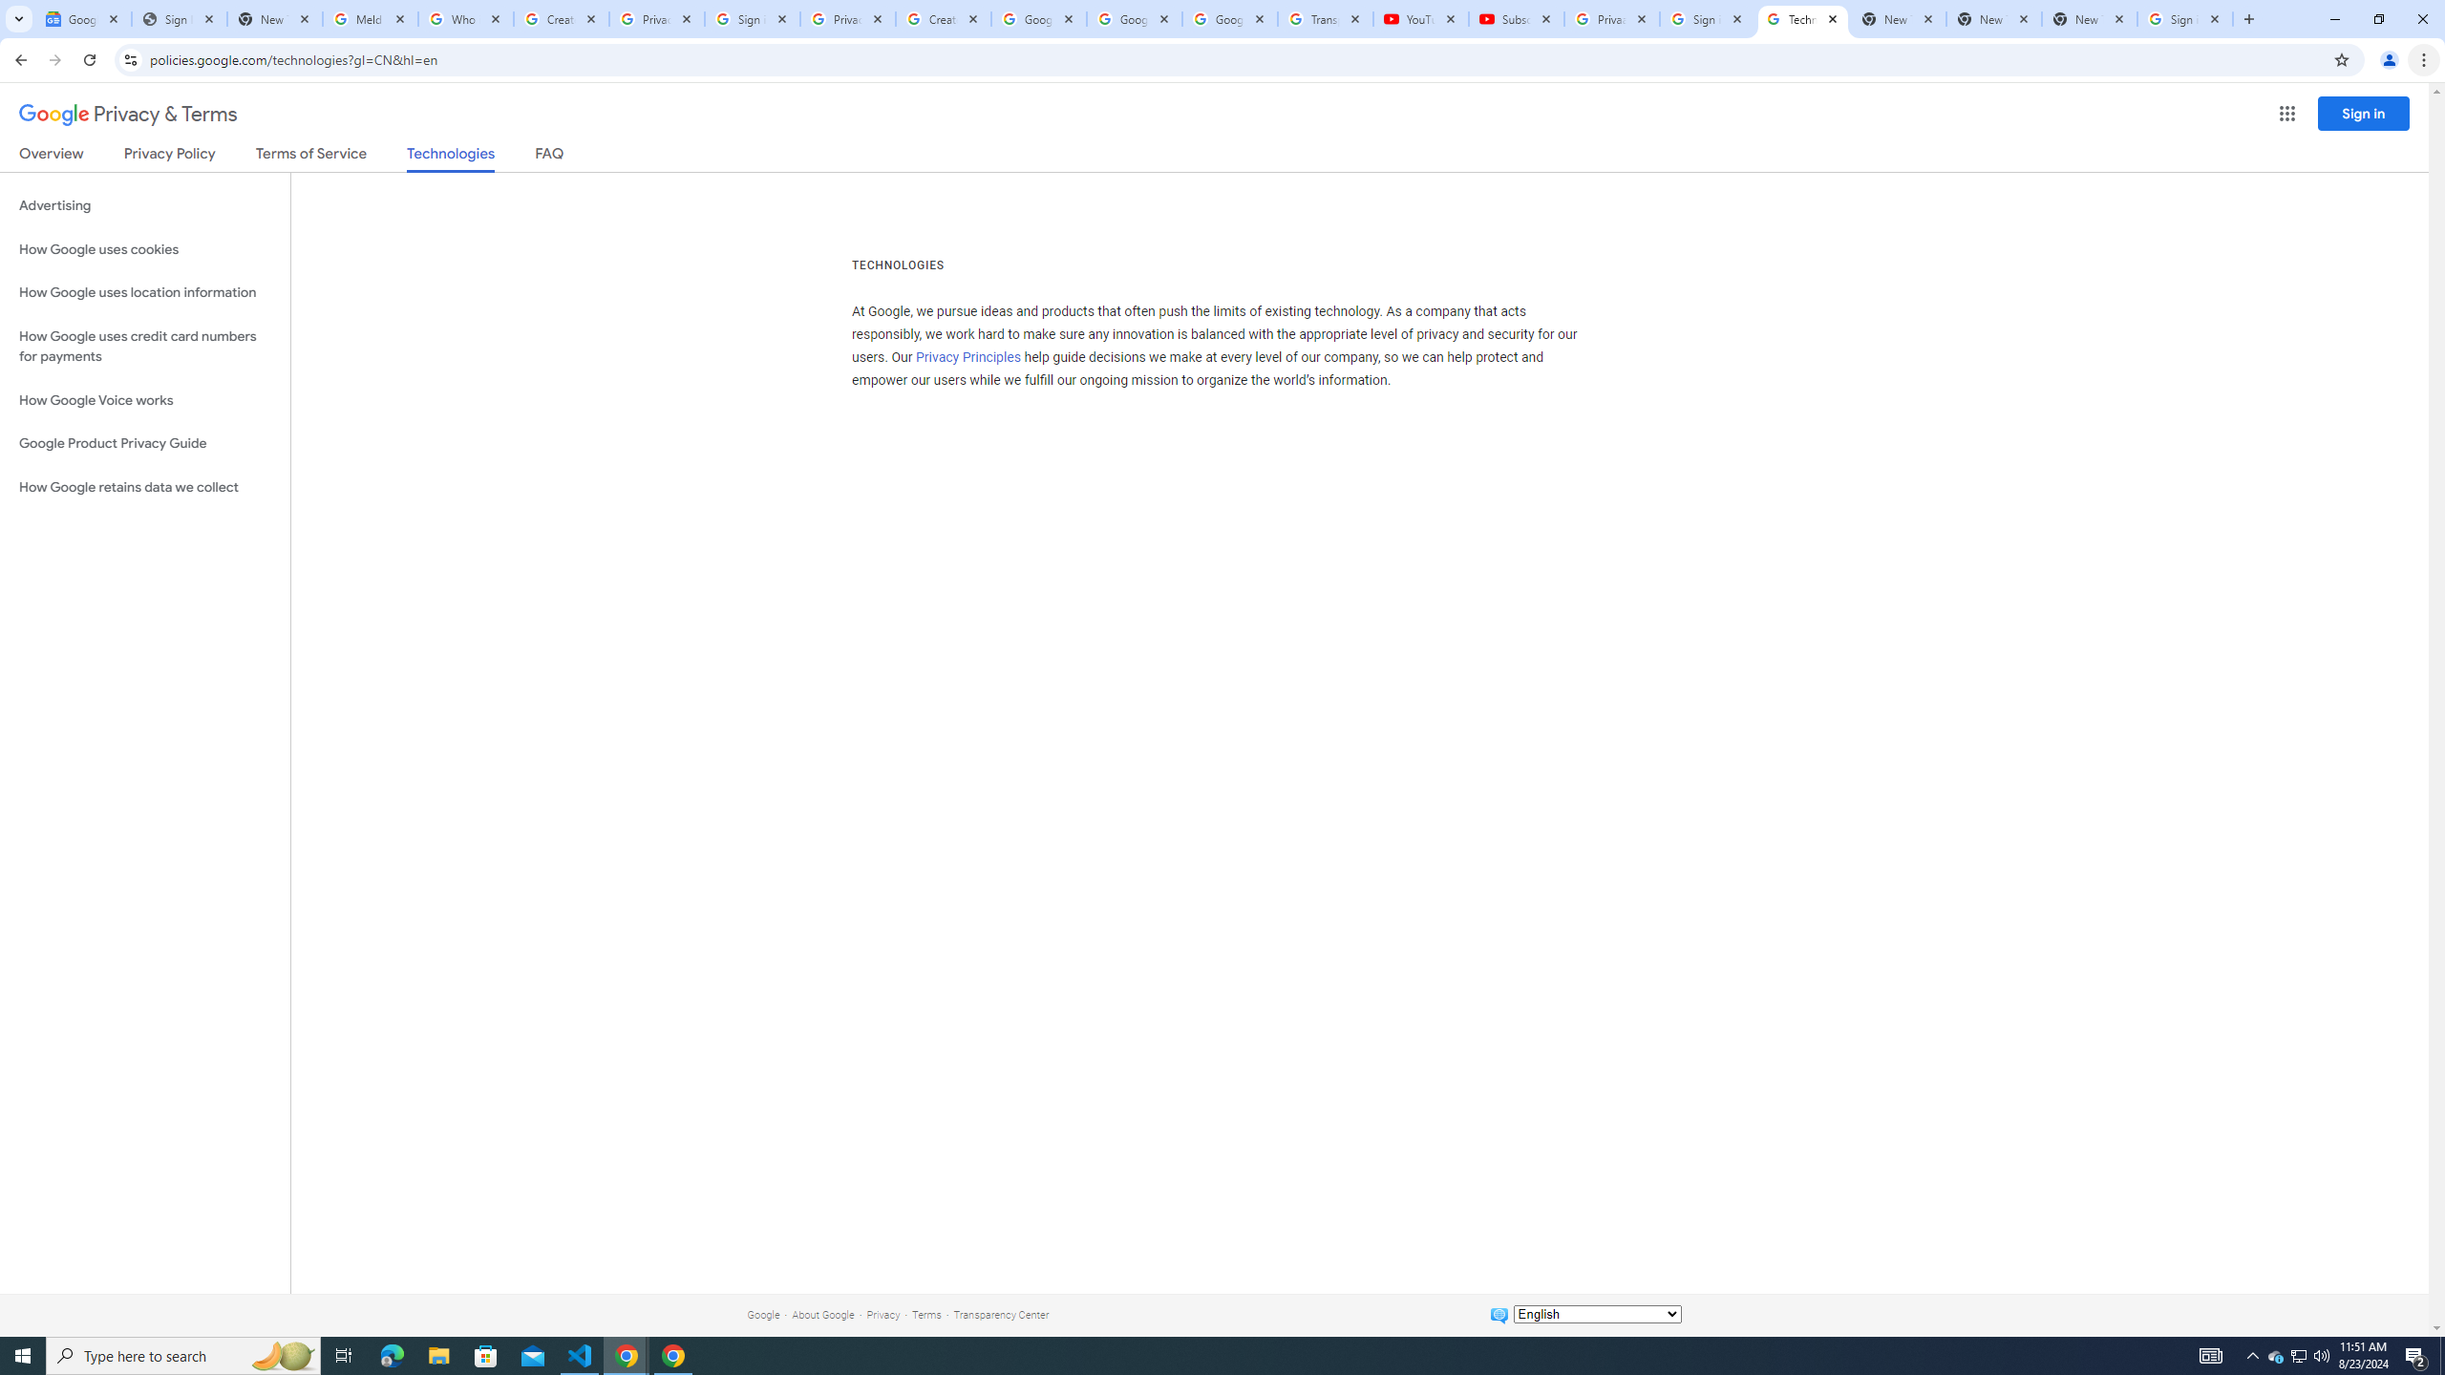 The width and height of the screenshot is (2445, 1375). What do you see at coordinates (823, 1314) in the screenshot?
I see `About Google` at bounding box center [823, 1314].